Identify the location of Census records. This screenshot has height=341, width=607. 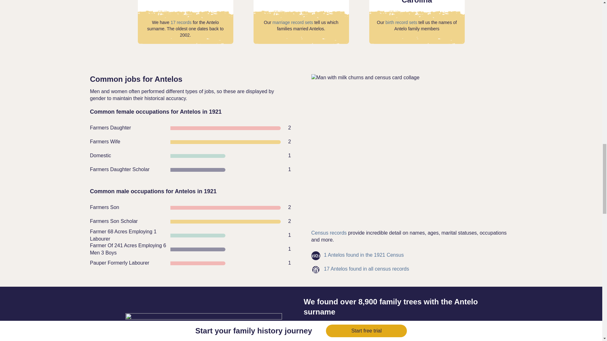
(329, 233).